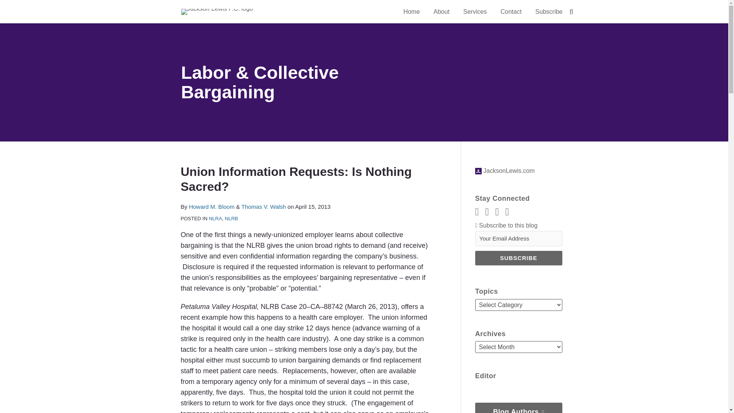 The height and width of the screenshot is (413, 734). Describe the element at coordinates (548, 12) in the screenshot. I see `Subscribe` at that location.